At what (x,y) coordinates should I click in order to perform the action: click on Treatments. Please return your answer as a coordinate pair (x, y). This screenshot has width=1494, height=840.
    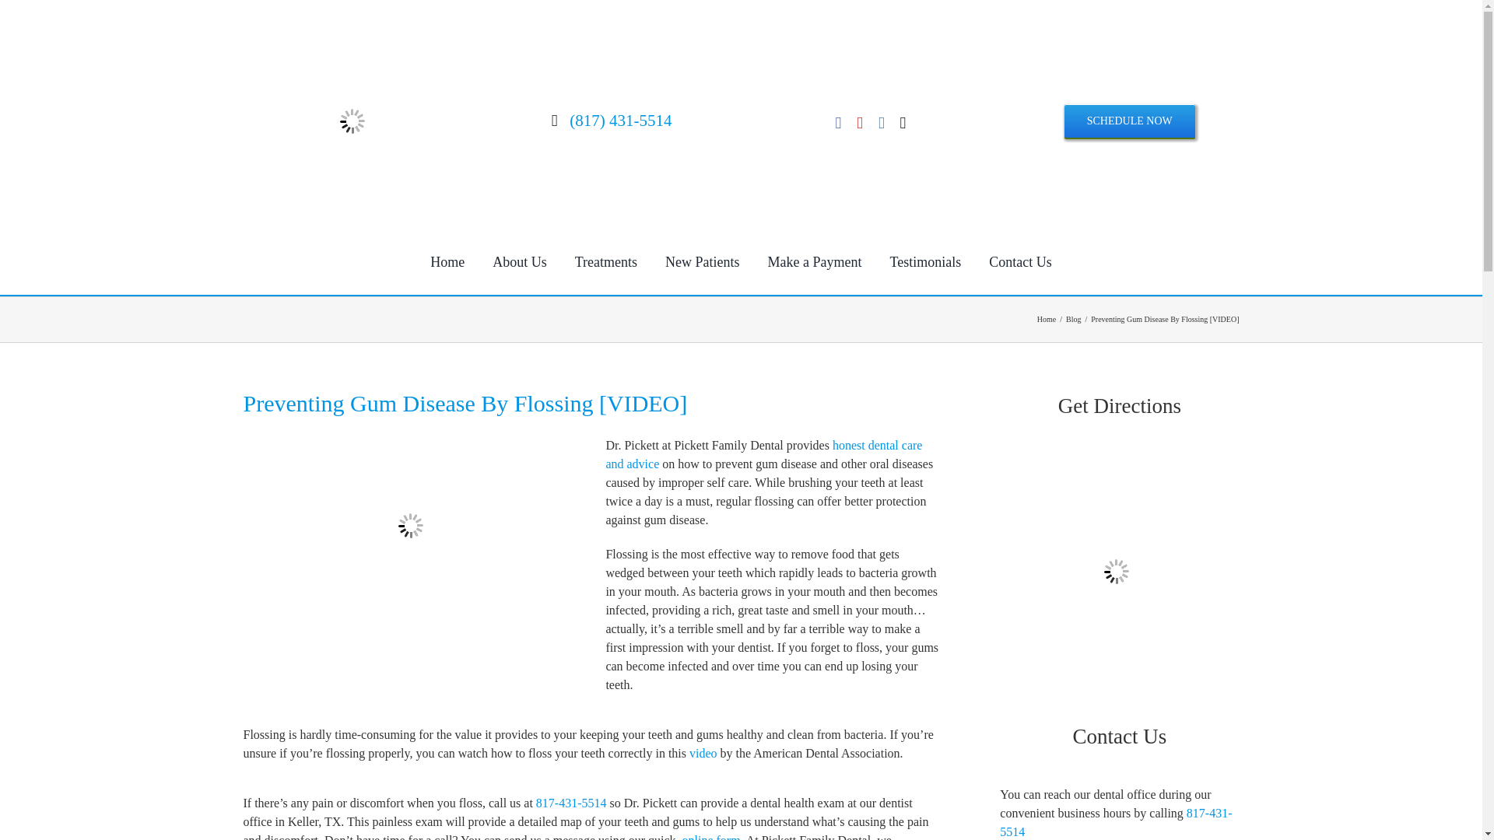
    Looking at the image, I should click on (606, 262).